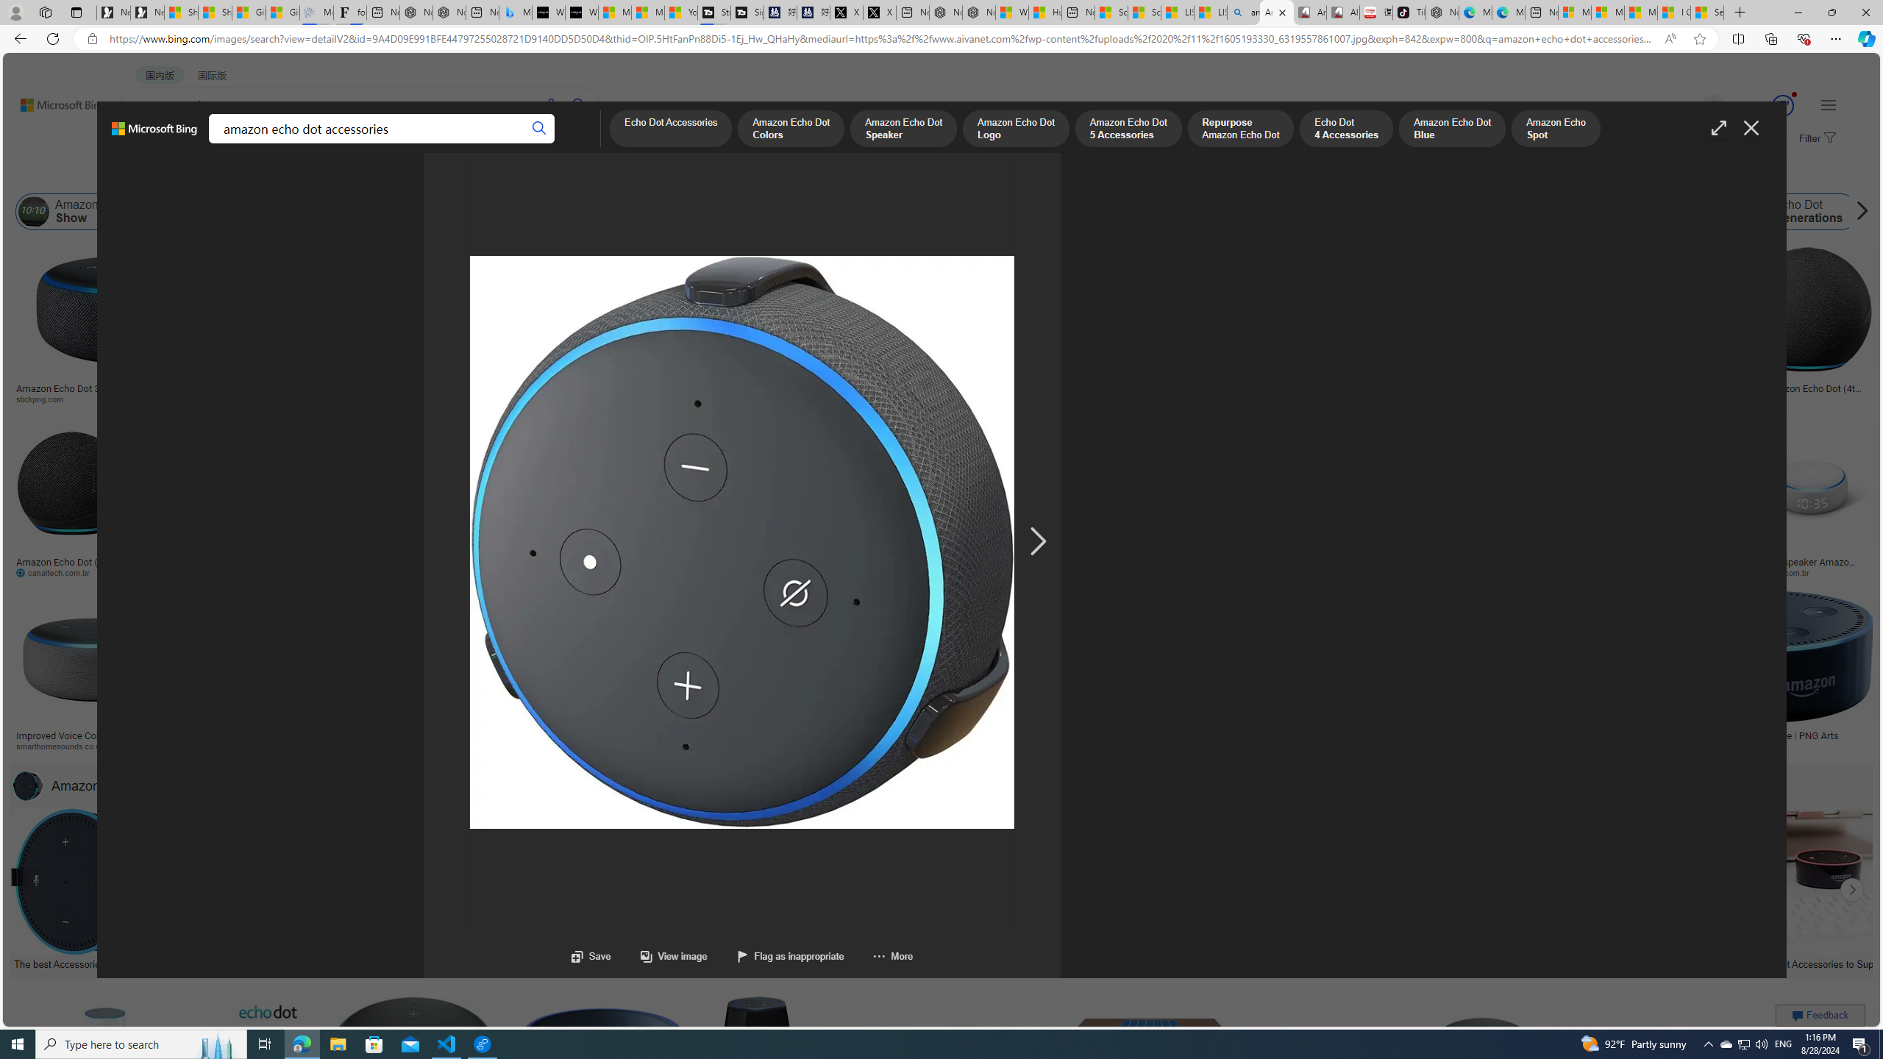 The height and width of the screenshot is (1059, 1883). I want to click on Echo Dot with Clock, so click(732, 338).